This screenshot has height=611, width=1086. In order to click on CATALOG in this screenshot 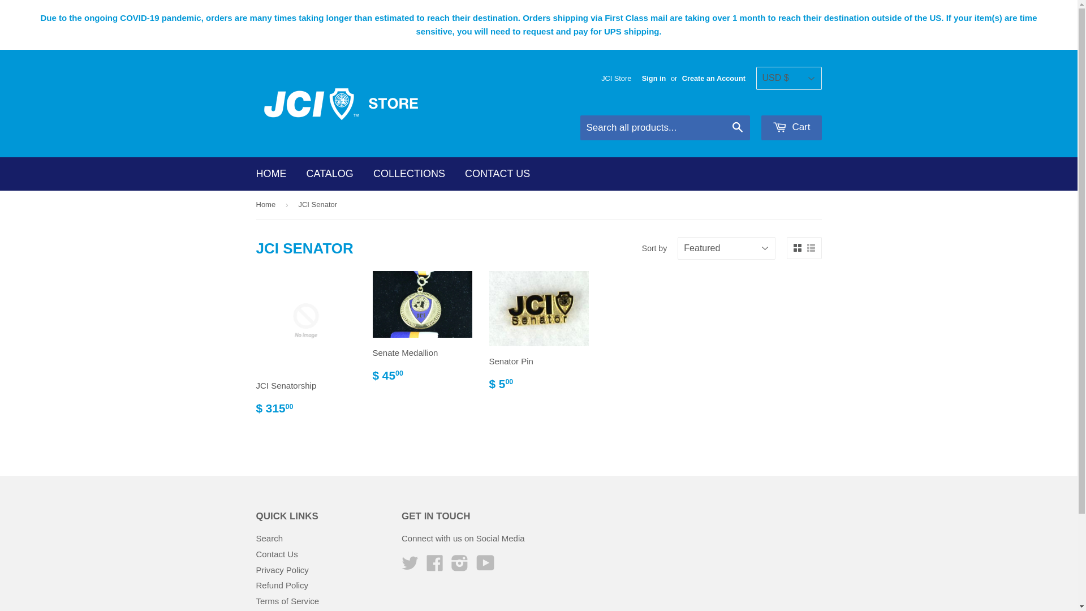, I will do `click(330, 174)`.